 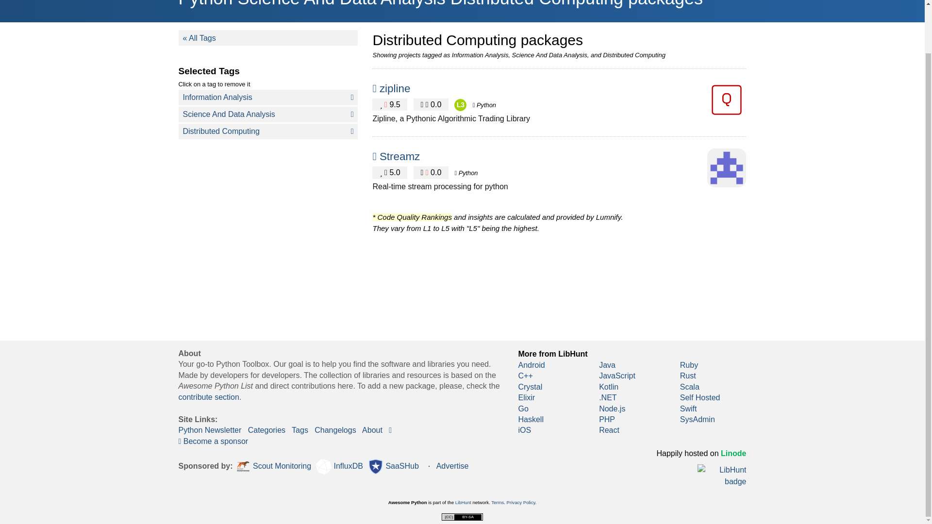 I want to click on Changelogs, so click(x=335, y=430).